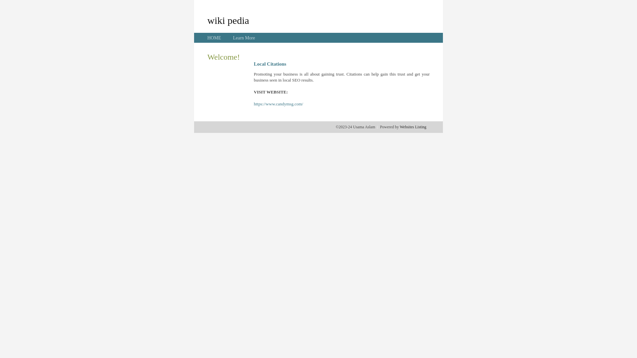  Describe the element at coordinates (279, 104) in the screenshot. I see `https://www.candymsg.com/` at that location.